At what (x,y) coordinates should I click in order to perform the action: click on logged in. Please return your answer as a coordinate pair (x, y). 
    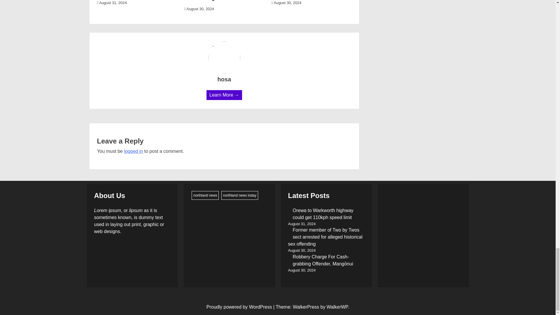
    Looking at the image, I should click on (133, 151).